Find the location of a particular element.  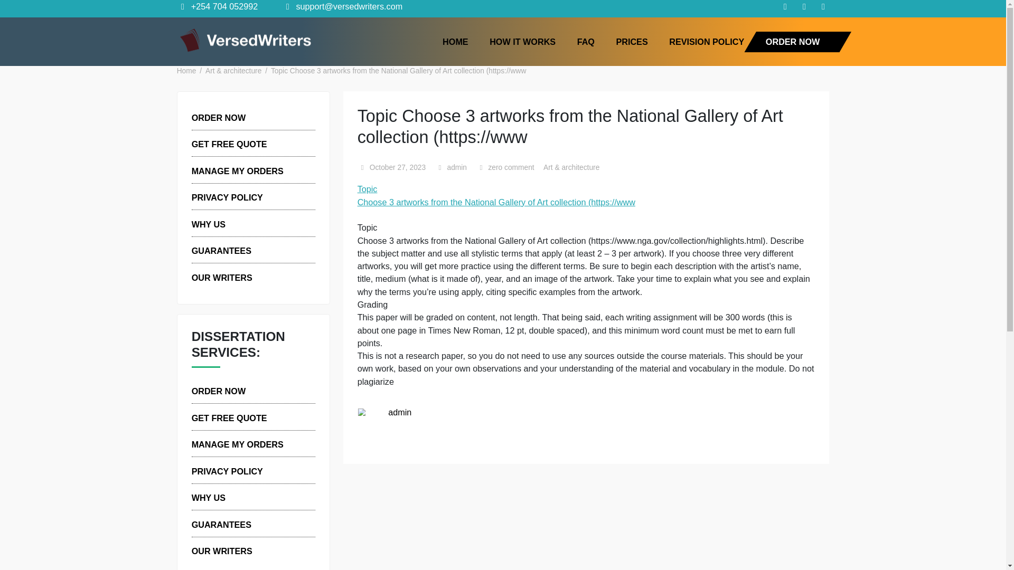

FAQ is located at coordinates (651, 46).